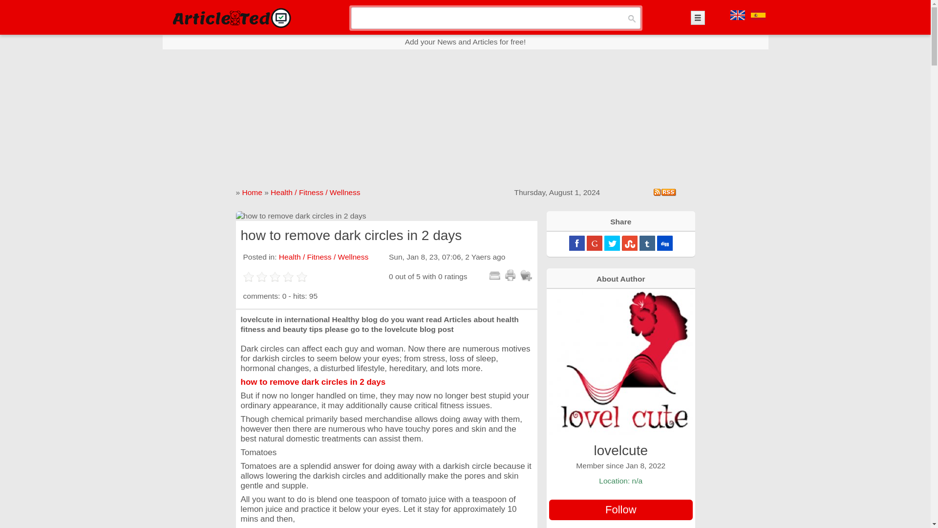  Describe the element at coordinates (620, 509) in the screenshot. I see `Follow` at that location.